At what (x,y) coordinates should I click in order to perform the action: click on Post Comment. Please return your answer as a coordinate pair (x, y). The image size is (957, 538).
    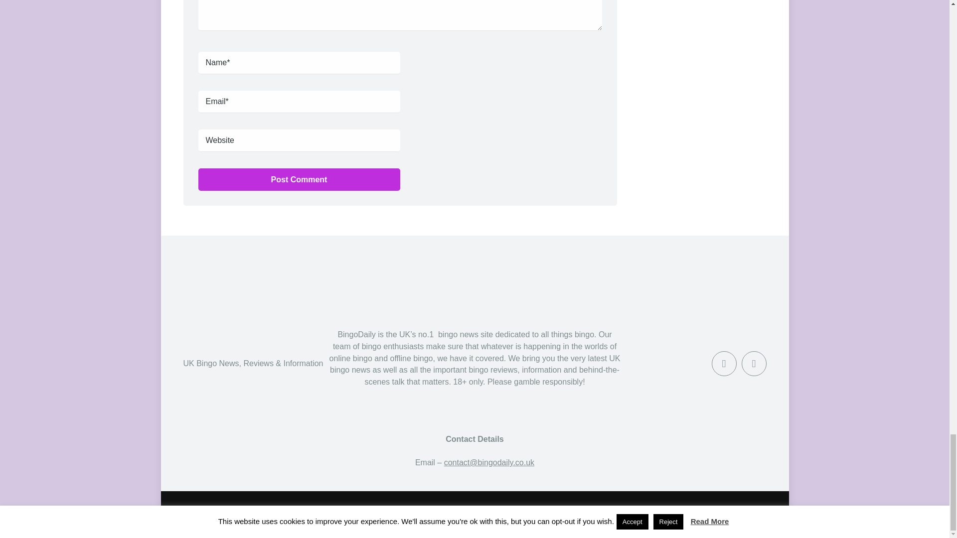
    Looking at the image, I should click on (299, 179).